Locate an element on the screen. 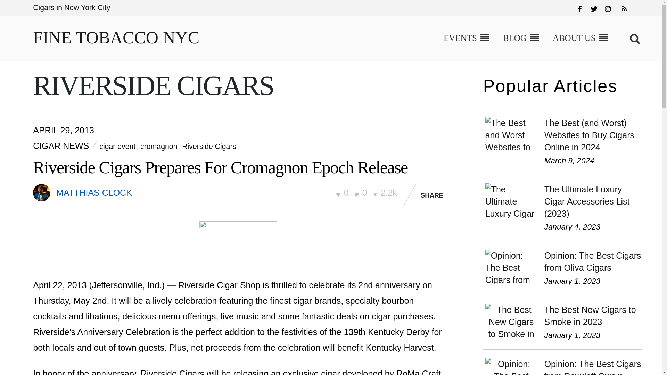 This screenshot has height=375, width=667. cromagnon is located at coordinates (158, 147).